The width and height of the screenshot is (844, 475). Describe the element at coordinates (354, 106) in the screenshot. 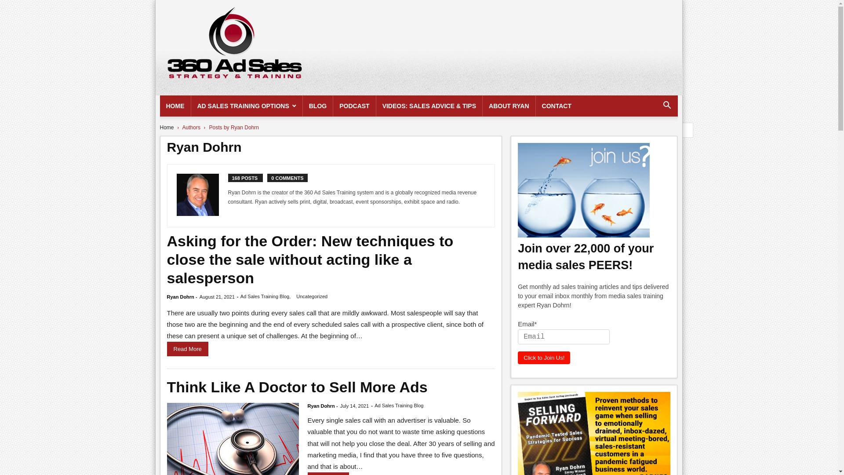

I see `PODCAST` at that location.